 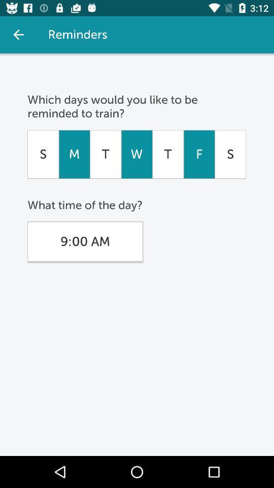 I want to click on scroll to m icon, so click(x=74, y=154).